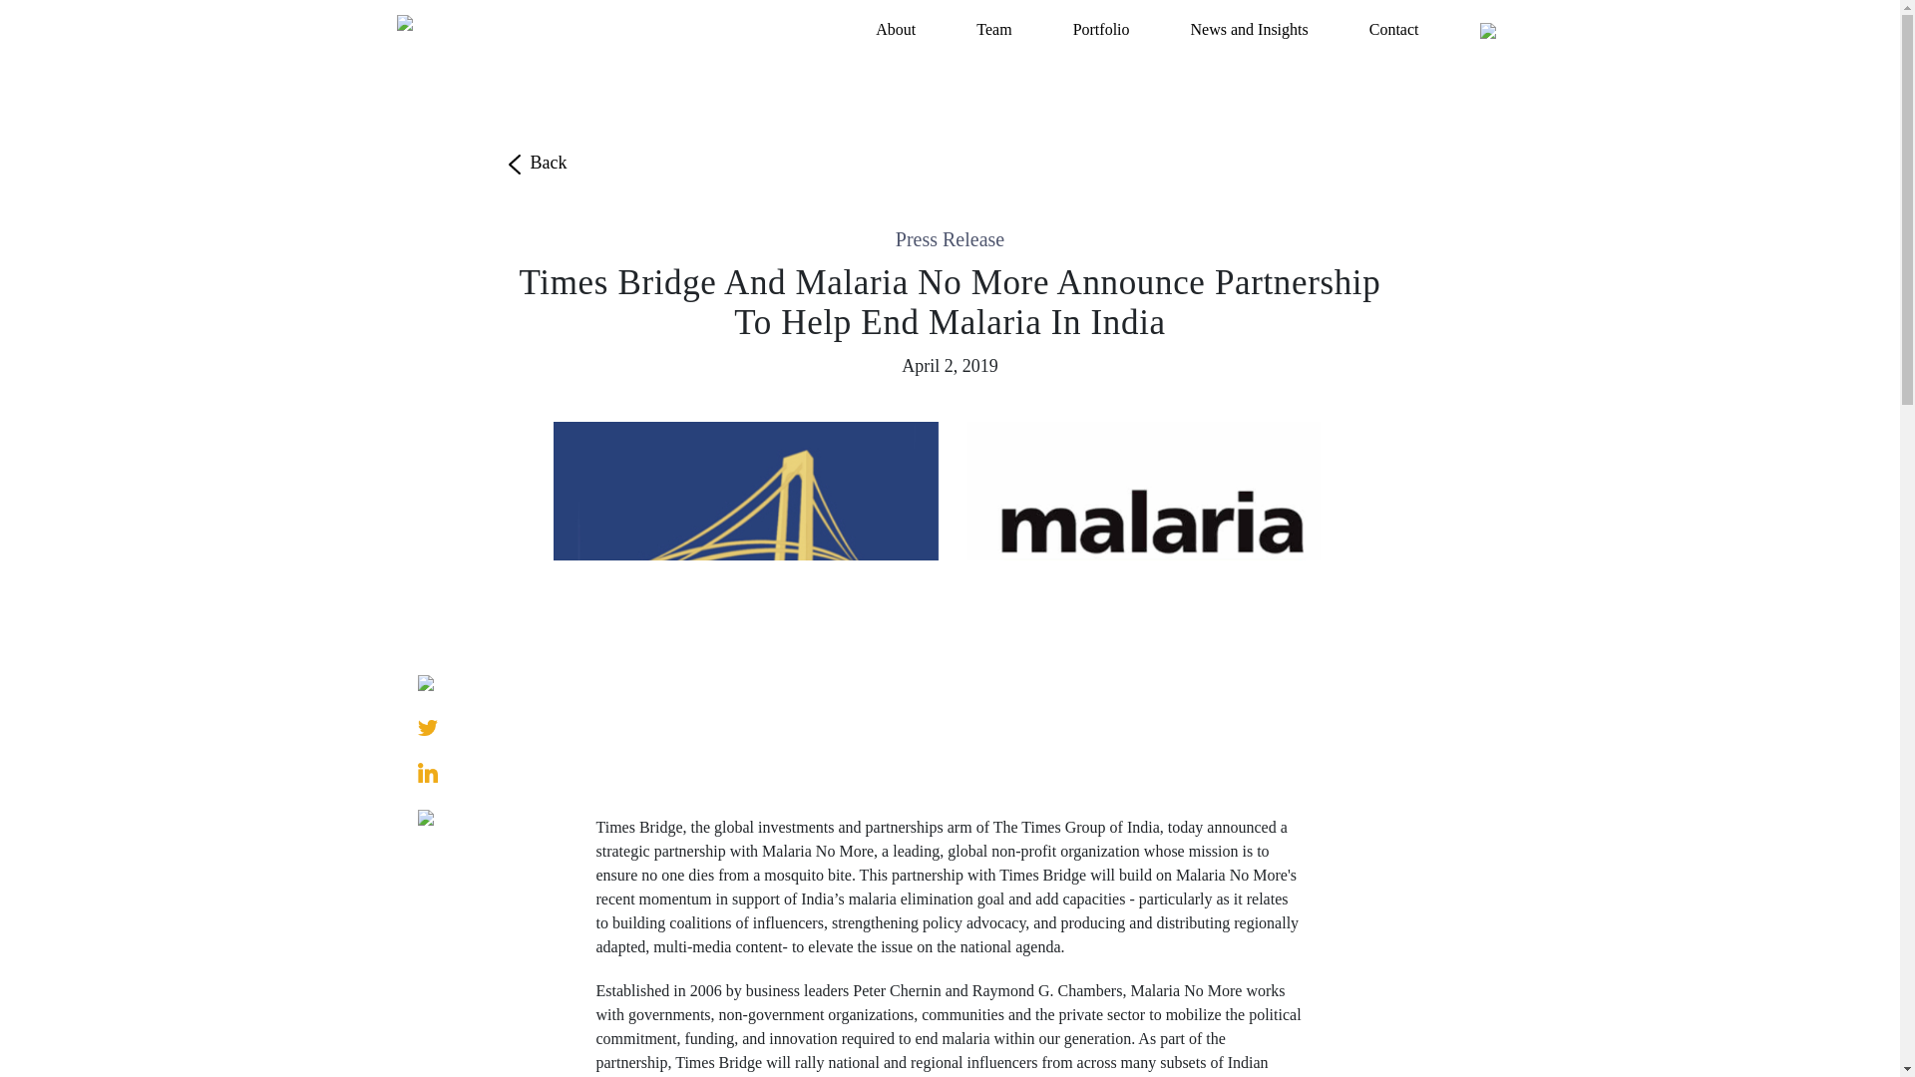 This screenshot has width=1915, height=1077. I want to click on Team, so click(993, 29).